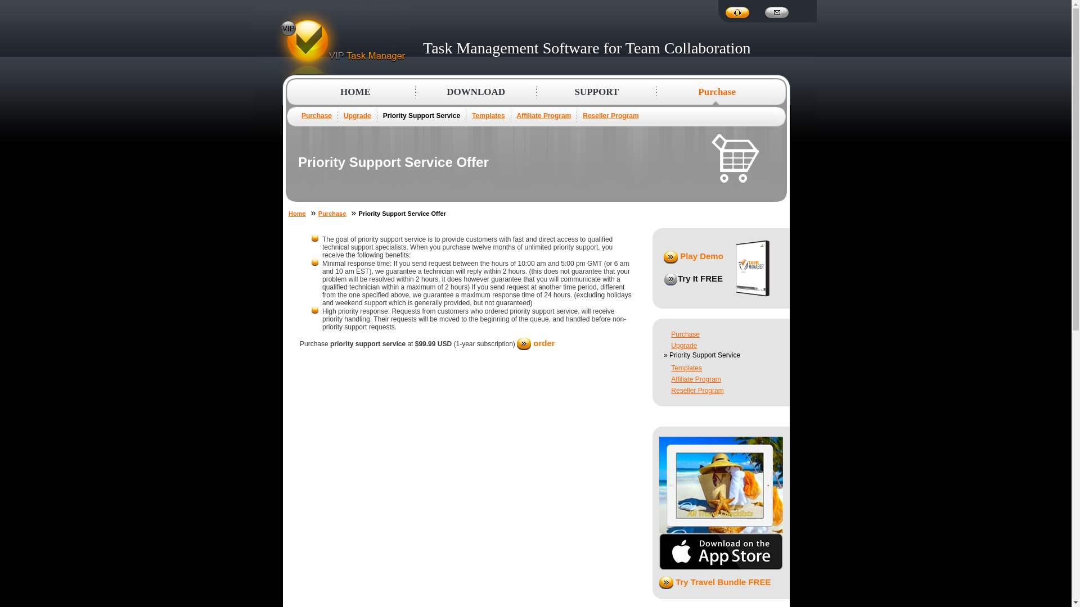 This screenshot has height=607, width=1080. I want to click on Reseller Program, so click(610, 115).